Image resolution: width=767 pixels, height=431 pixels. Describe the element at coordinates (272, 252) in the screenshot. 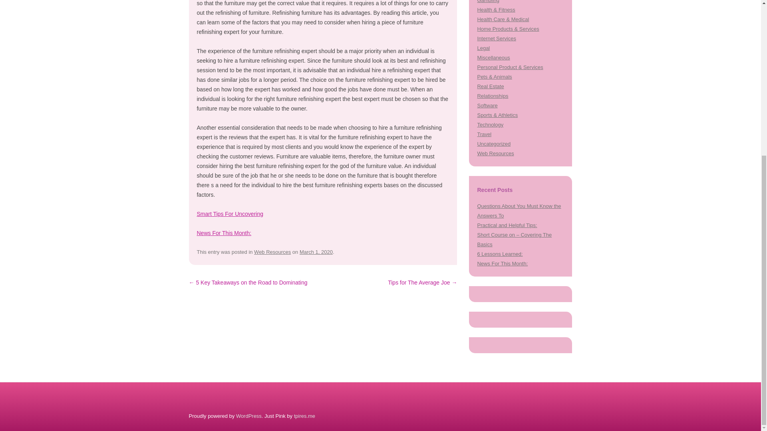

I see `Web Resources` at that location.